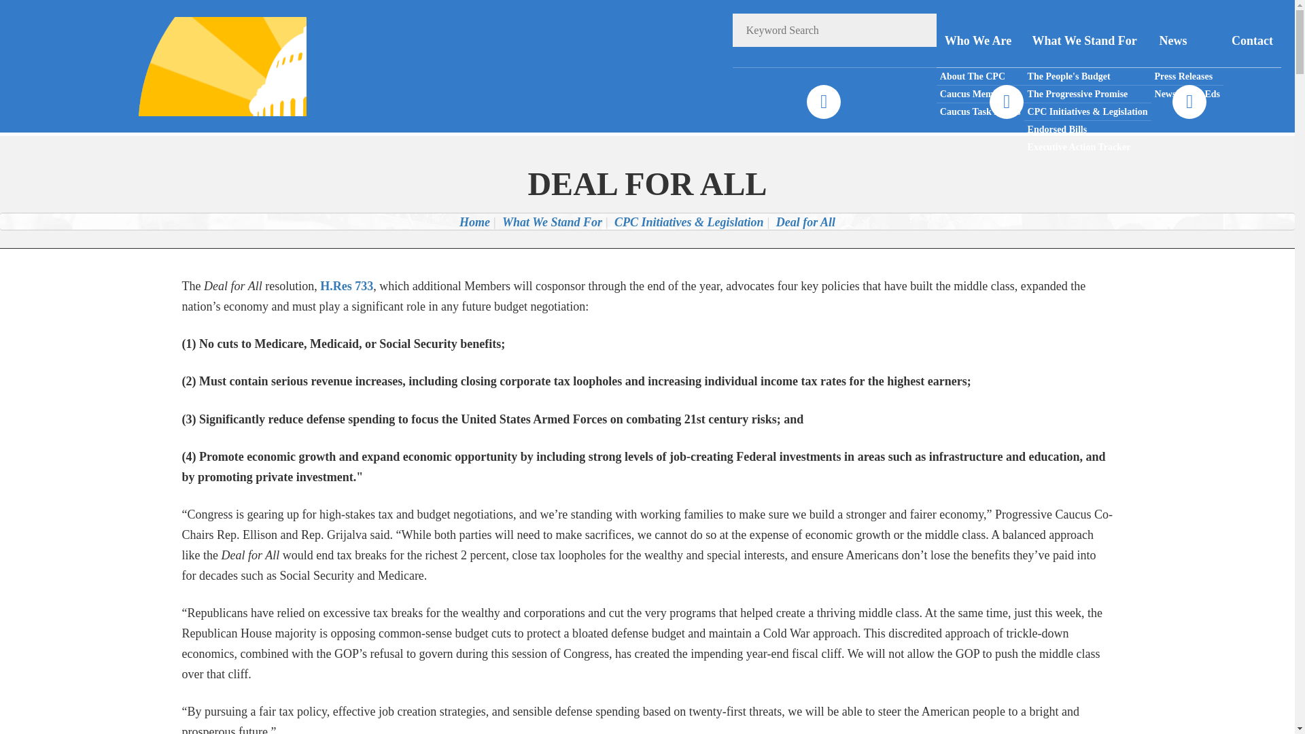 The image size is (1305, 734). I want to click on About The CPC, so click(980, 77).